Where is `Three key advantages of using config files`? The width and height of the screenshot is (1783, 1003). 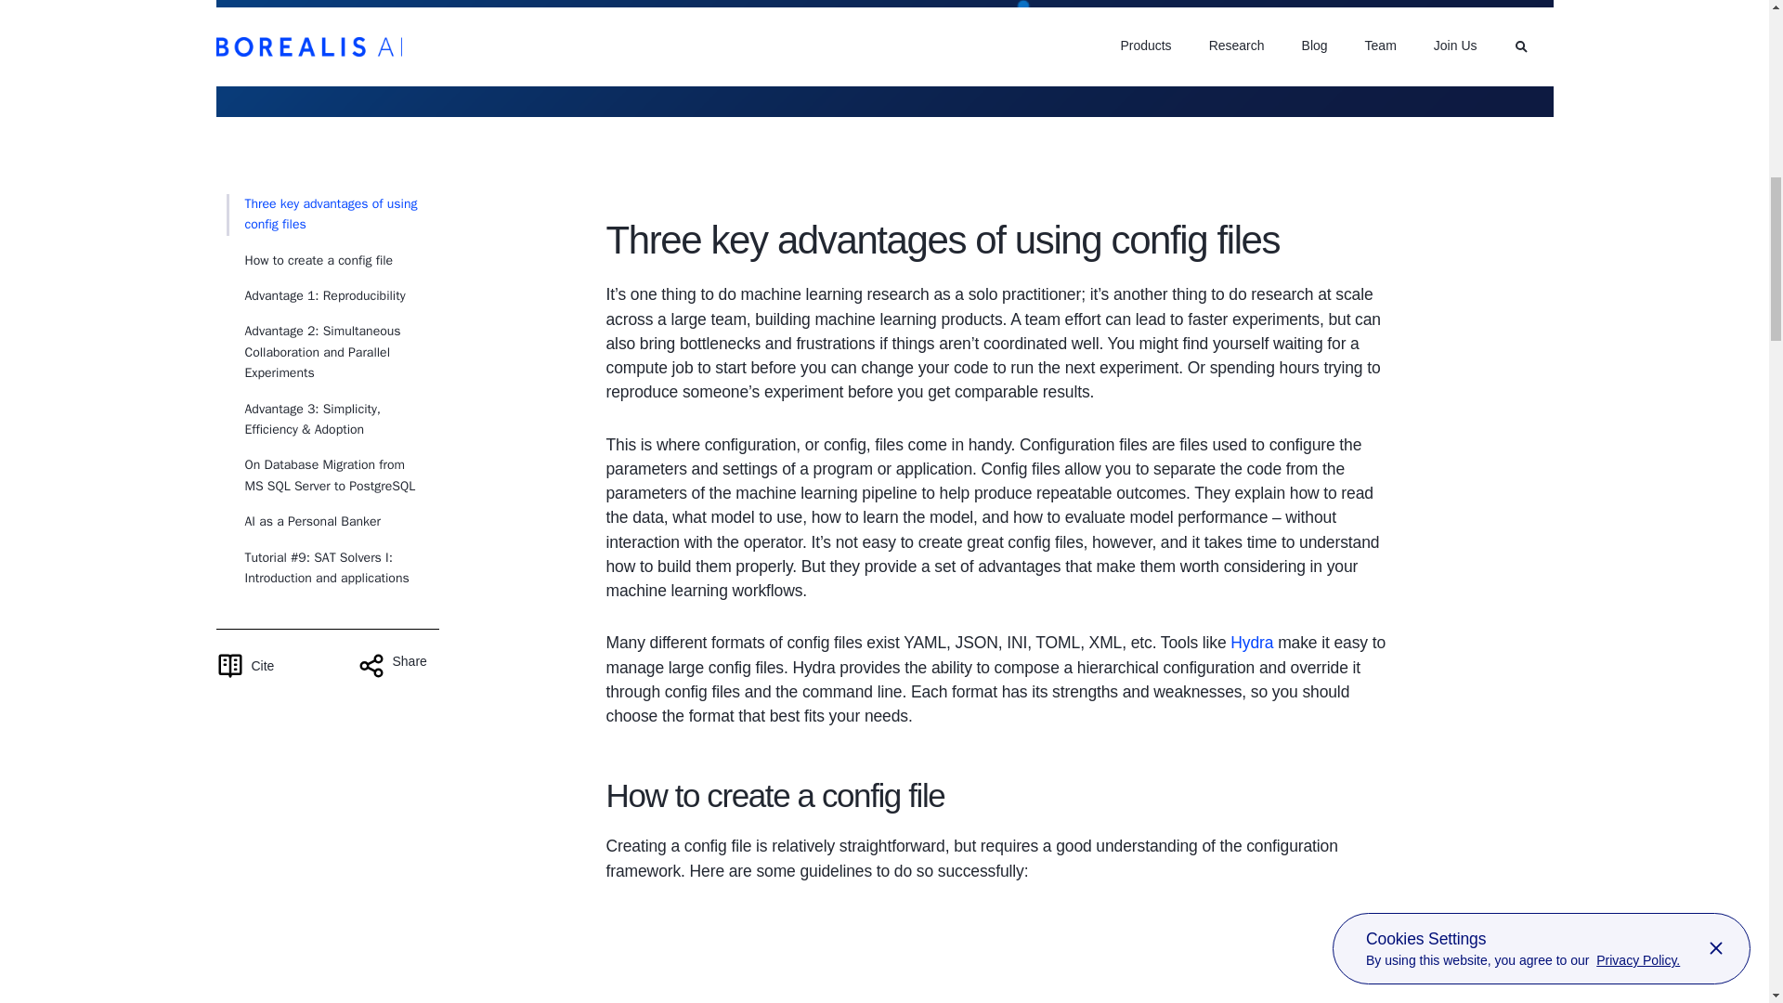 Three key advantages of using config files is located at coordinates (322, 215).